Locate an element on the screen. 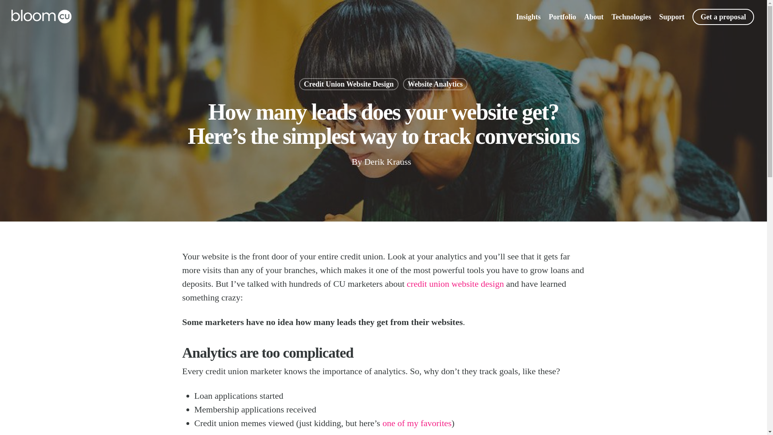  one of my favorites is located at coordinates (417, 423).